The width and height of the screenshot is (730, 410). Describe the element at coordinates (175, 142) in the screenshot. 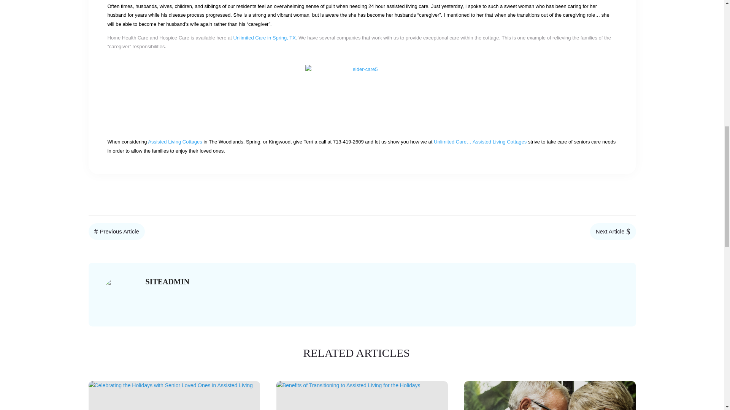

I see `UCC` at that location.